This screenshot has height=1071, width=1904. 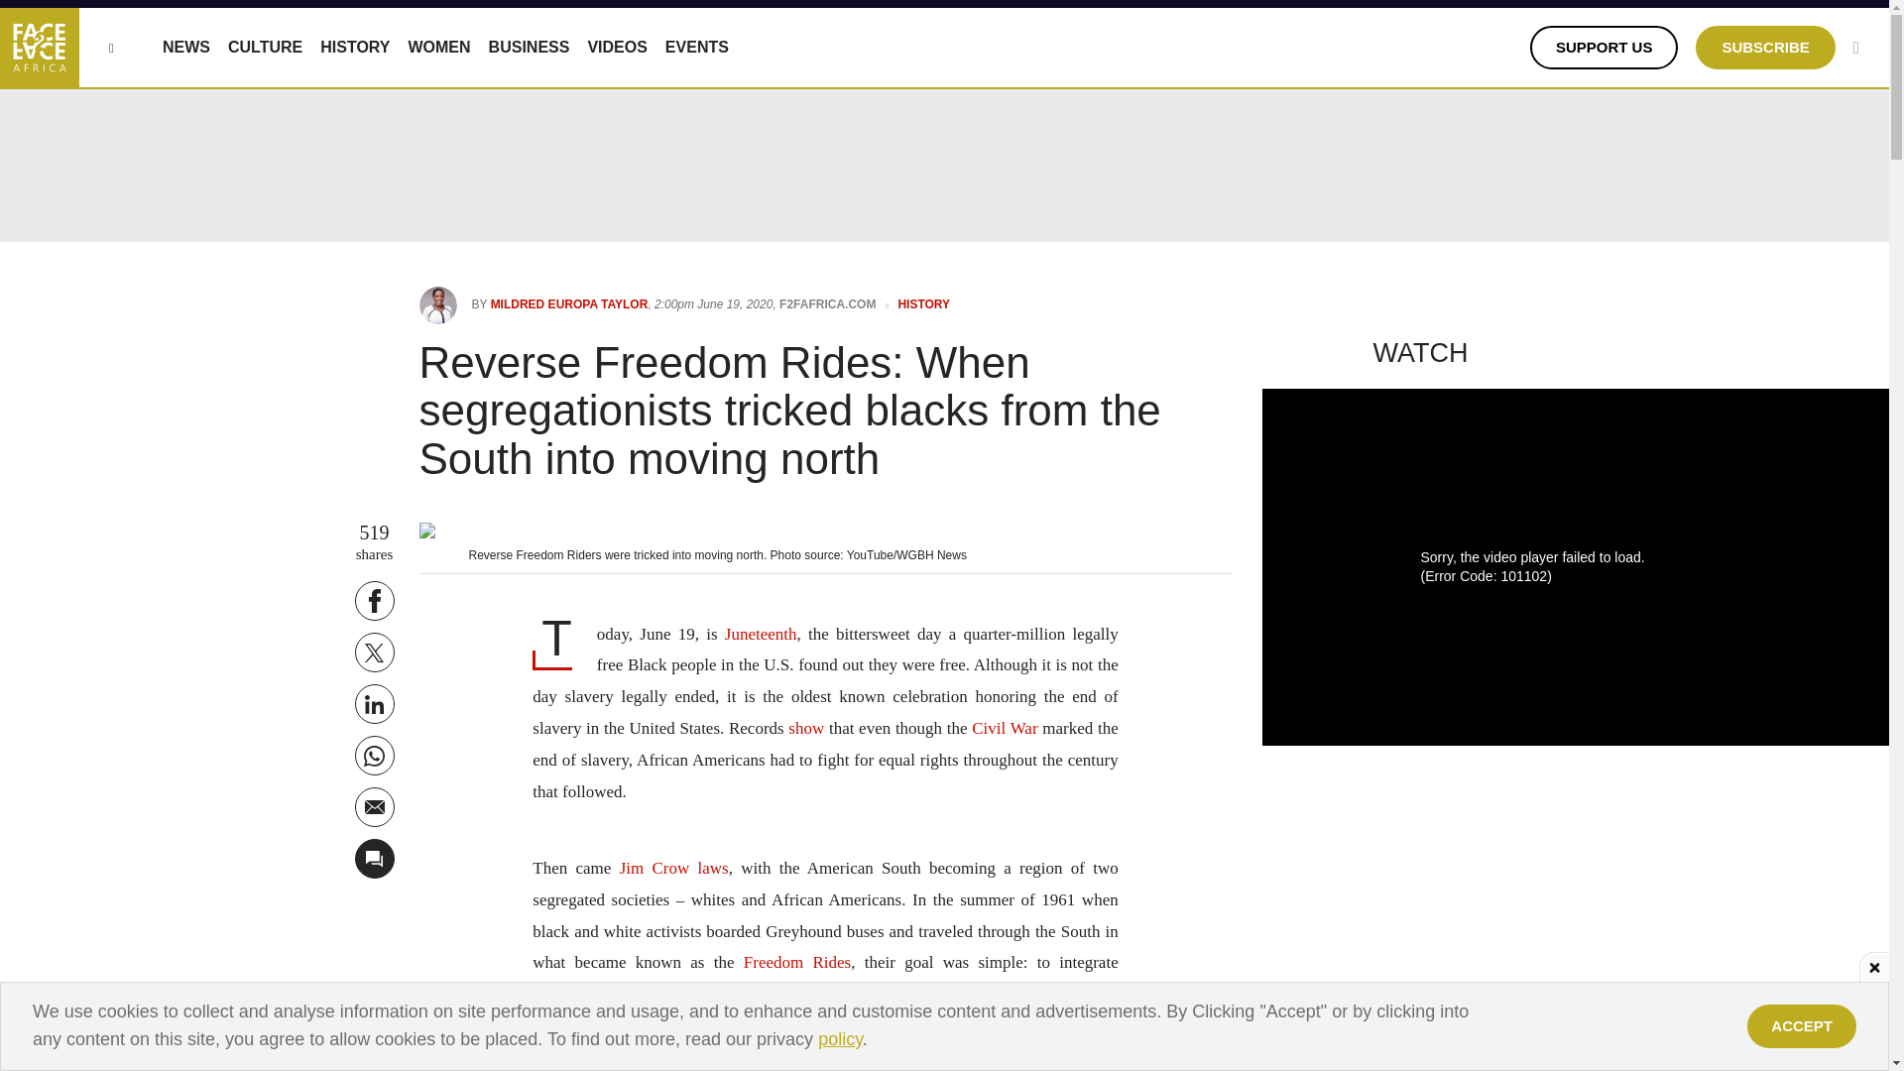 I want to click on SUPPORT US, so click(x=1605, y=48).